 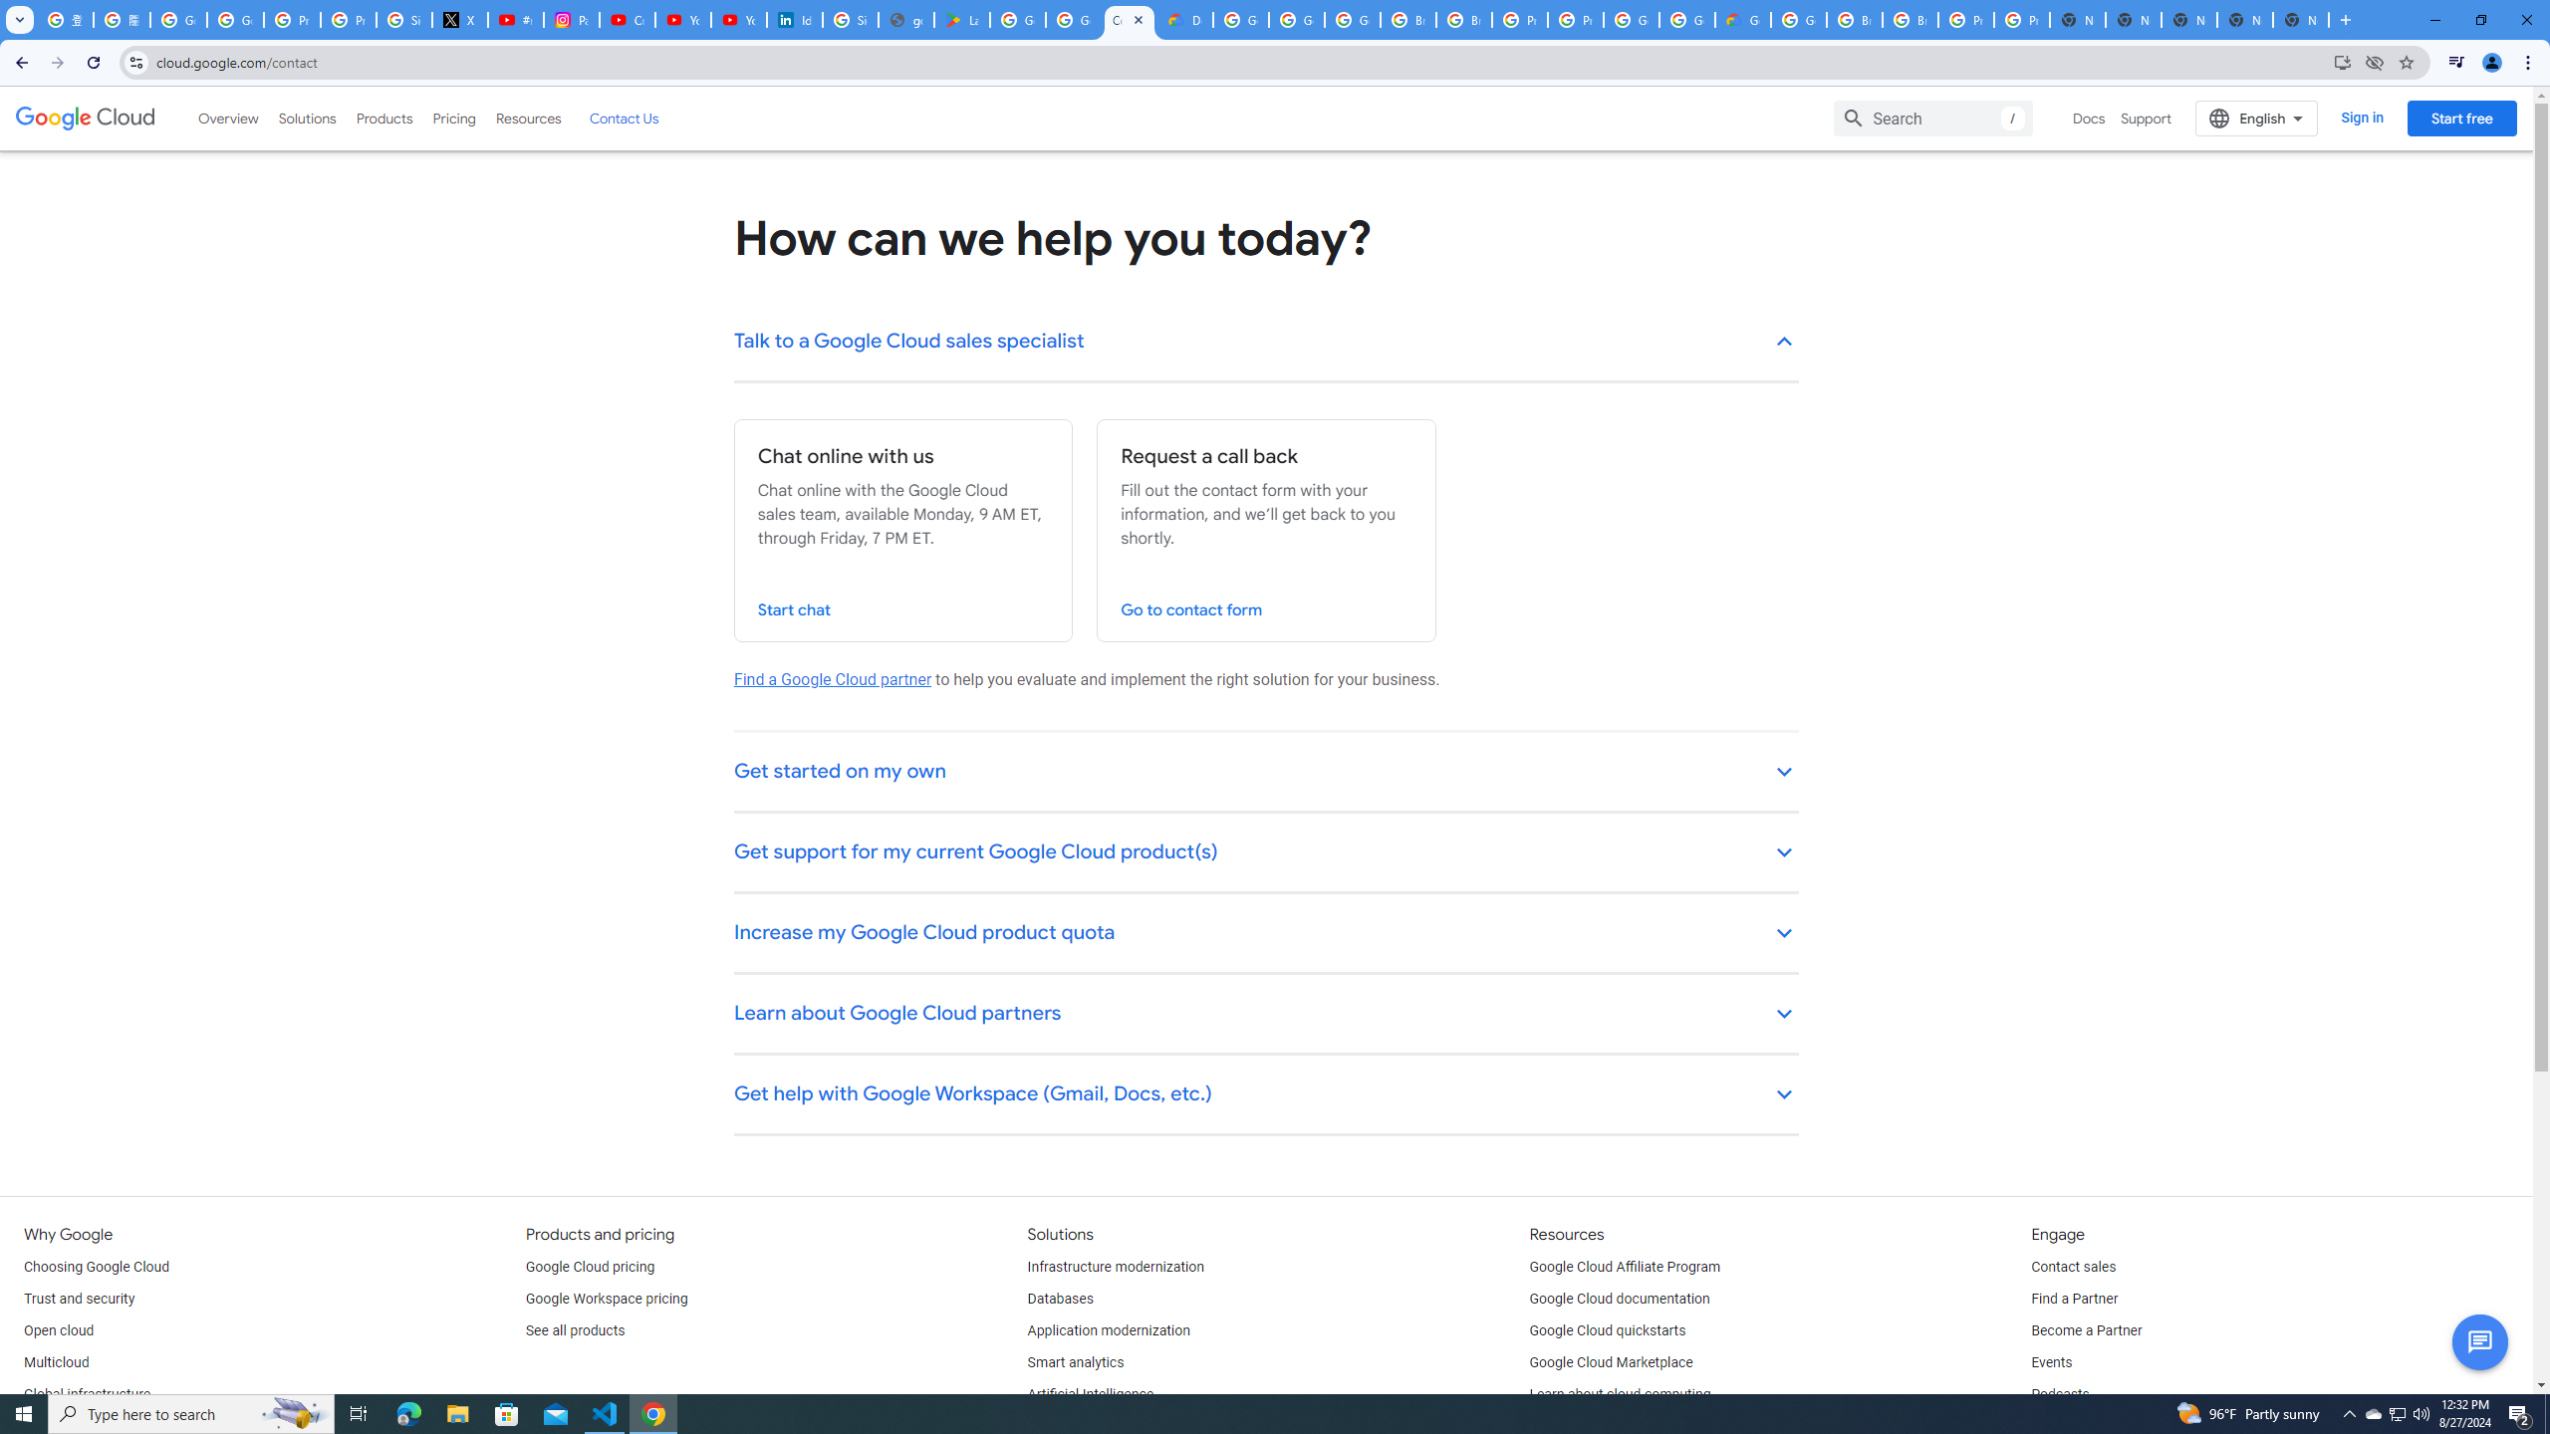 I want to click on Increase my Google Cloud product quota keyboard_arrow_down, so click(x=1267, y=934).